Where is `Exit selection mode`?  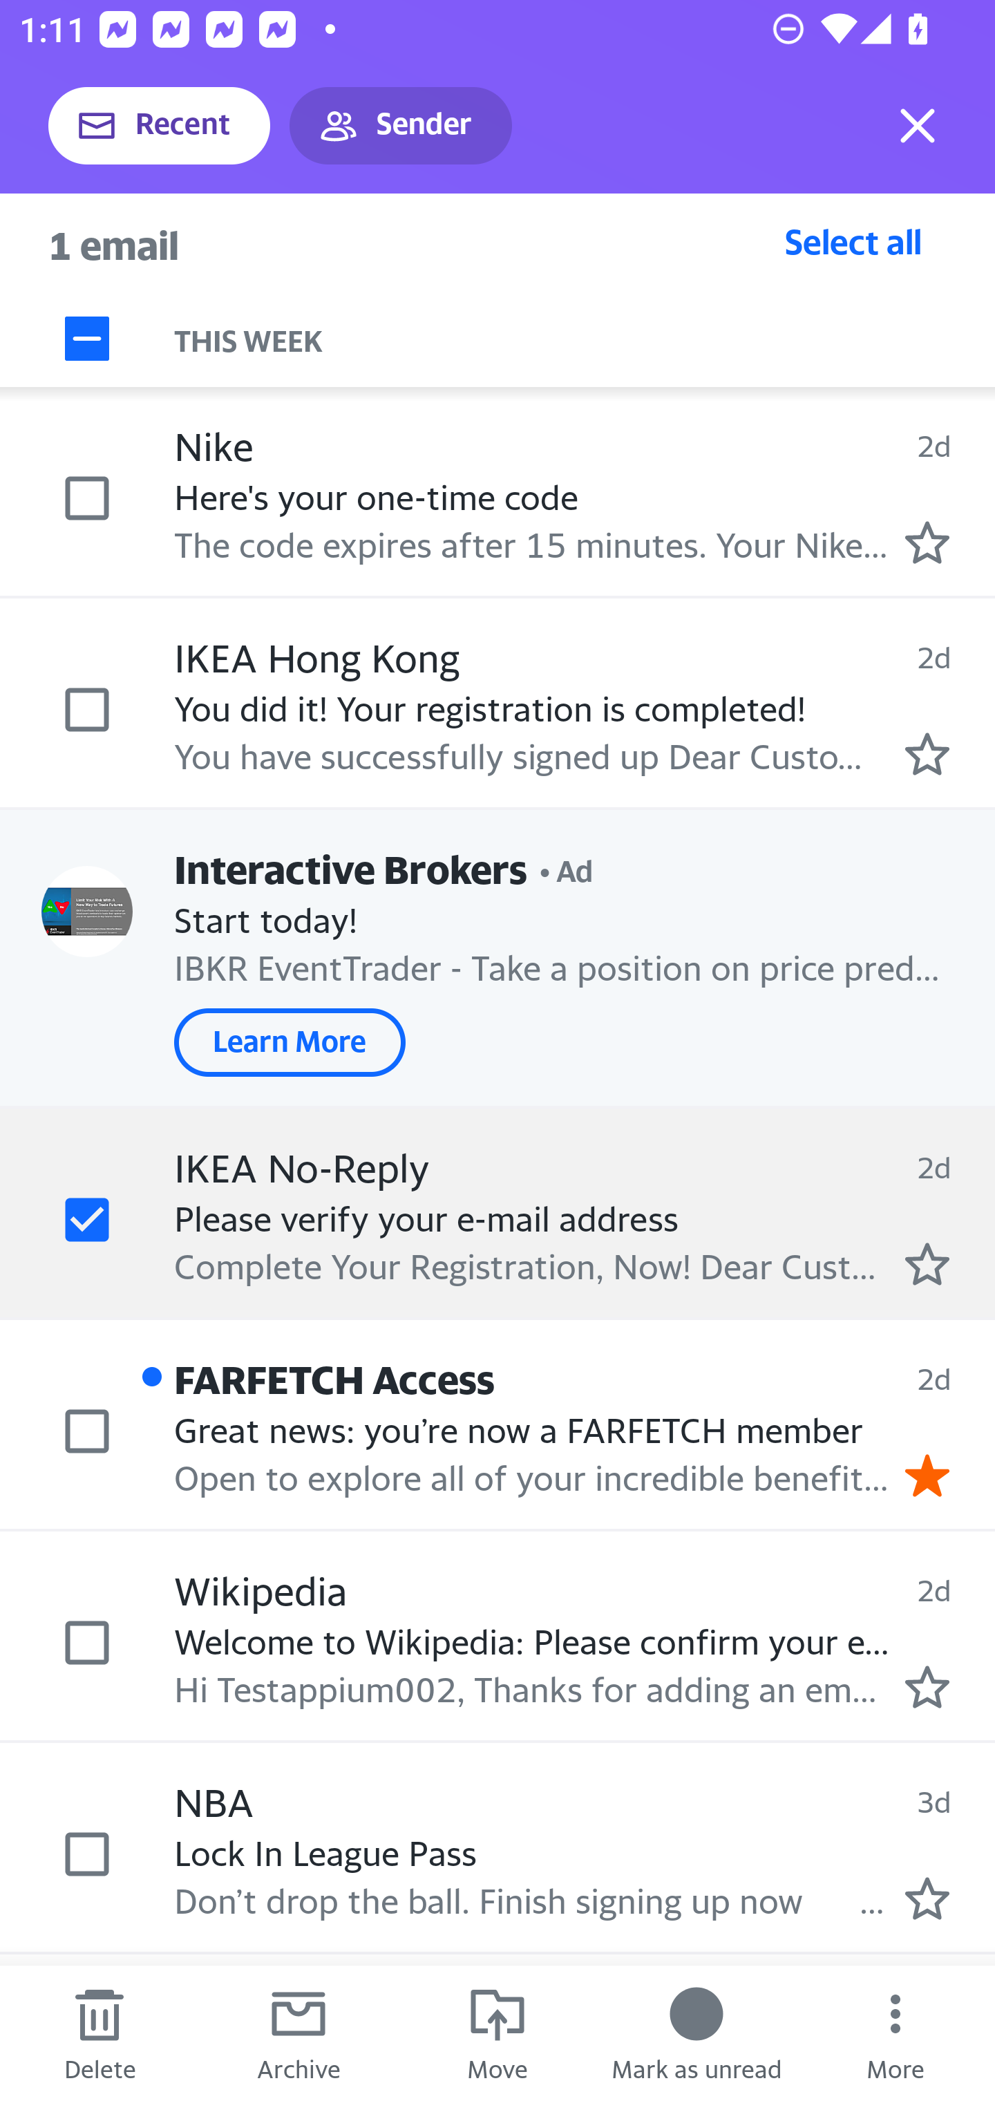 Exit selection mode is located at coordinates (918, 126).